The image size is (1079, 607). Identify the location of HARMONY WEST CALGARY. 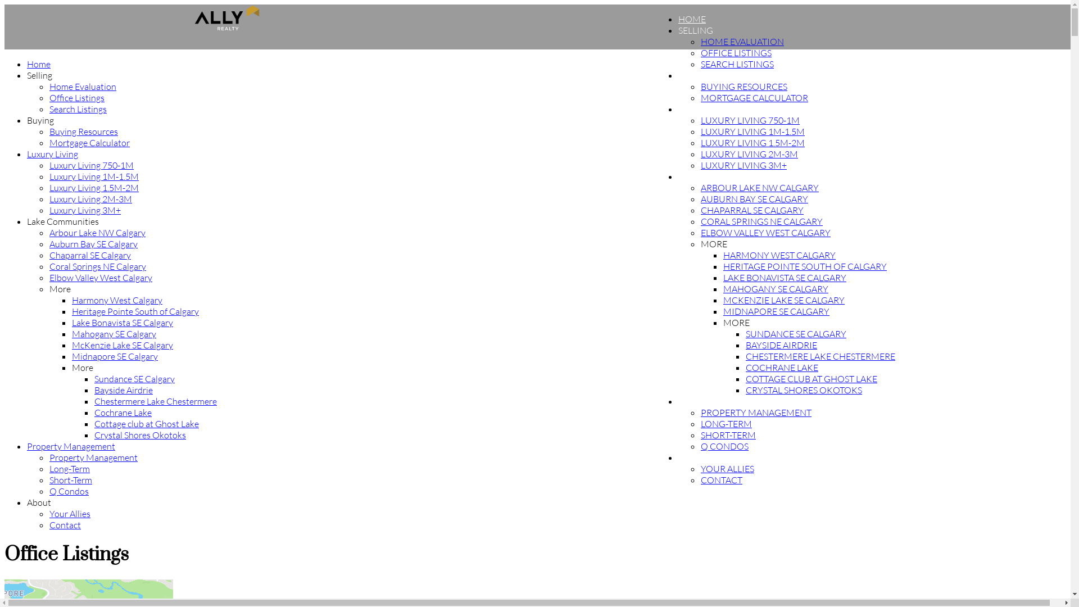
(779, 255).